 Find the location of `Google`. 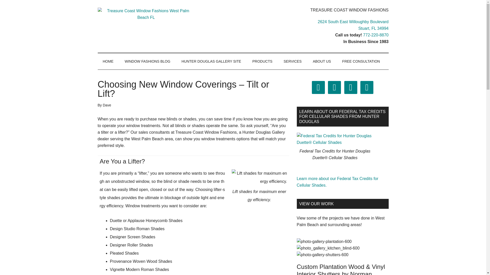

Google is located at coordinates (108, 61).